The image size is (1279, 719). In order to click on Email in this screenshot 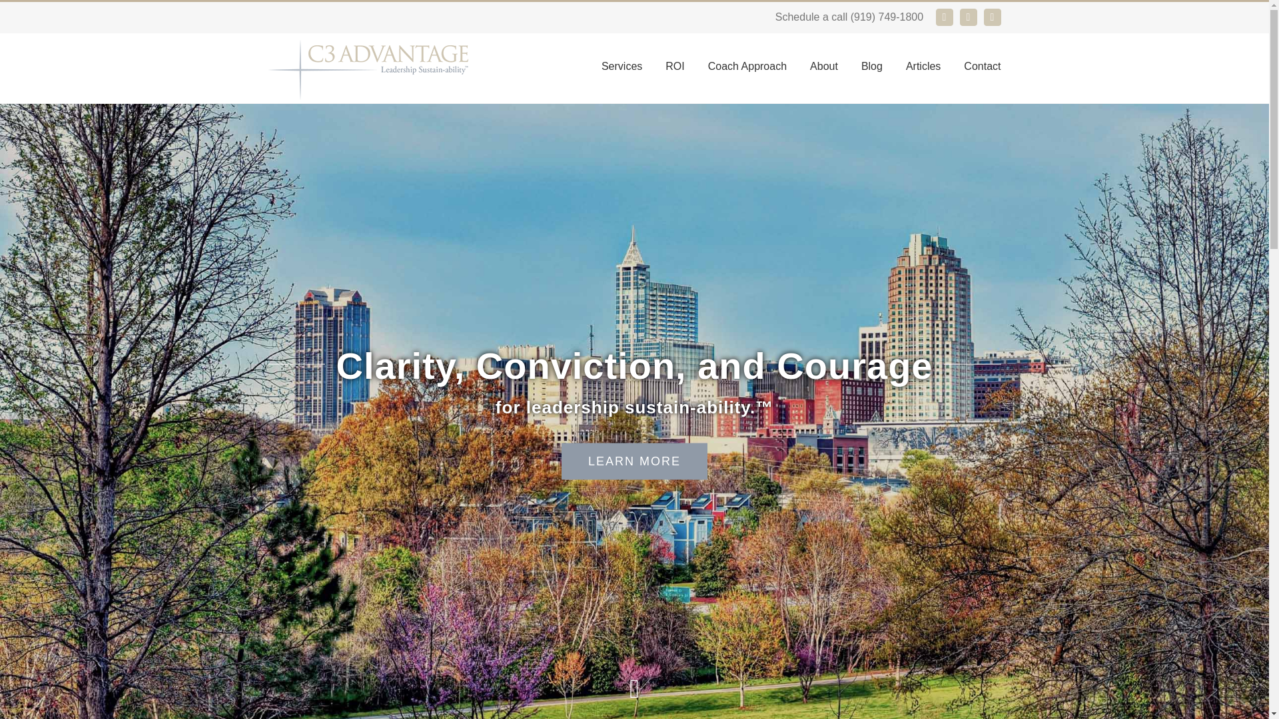, I will do `click(943, 17)`.